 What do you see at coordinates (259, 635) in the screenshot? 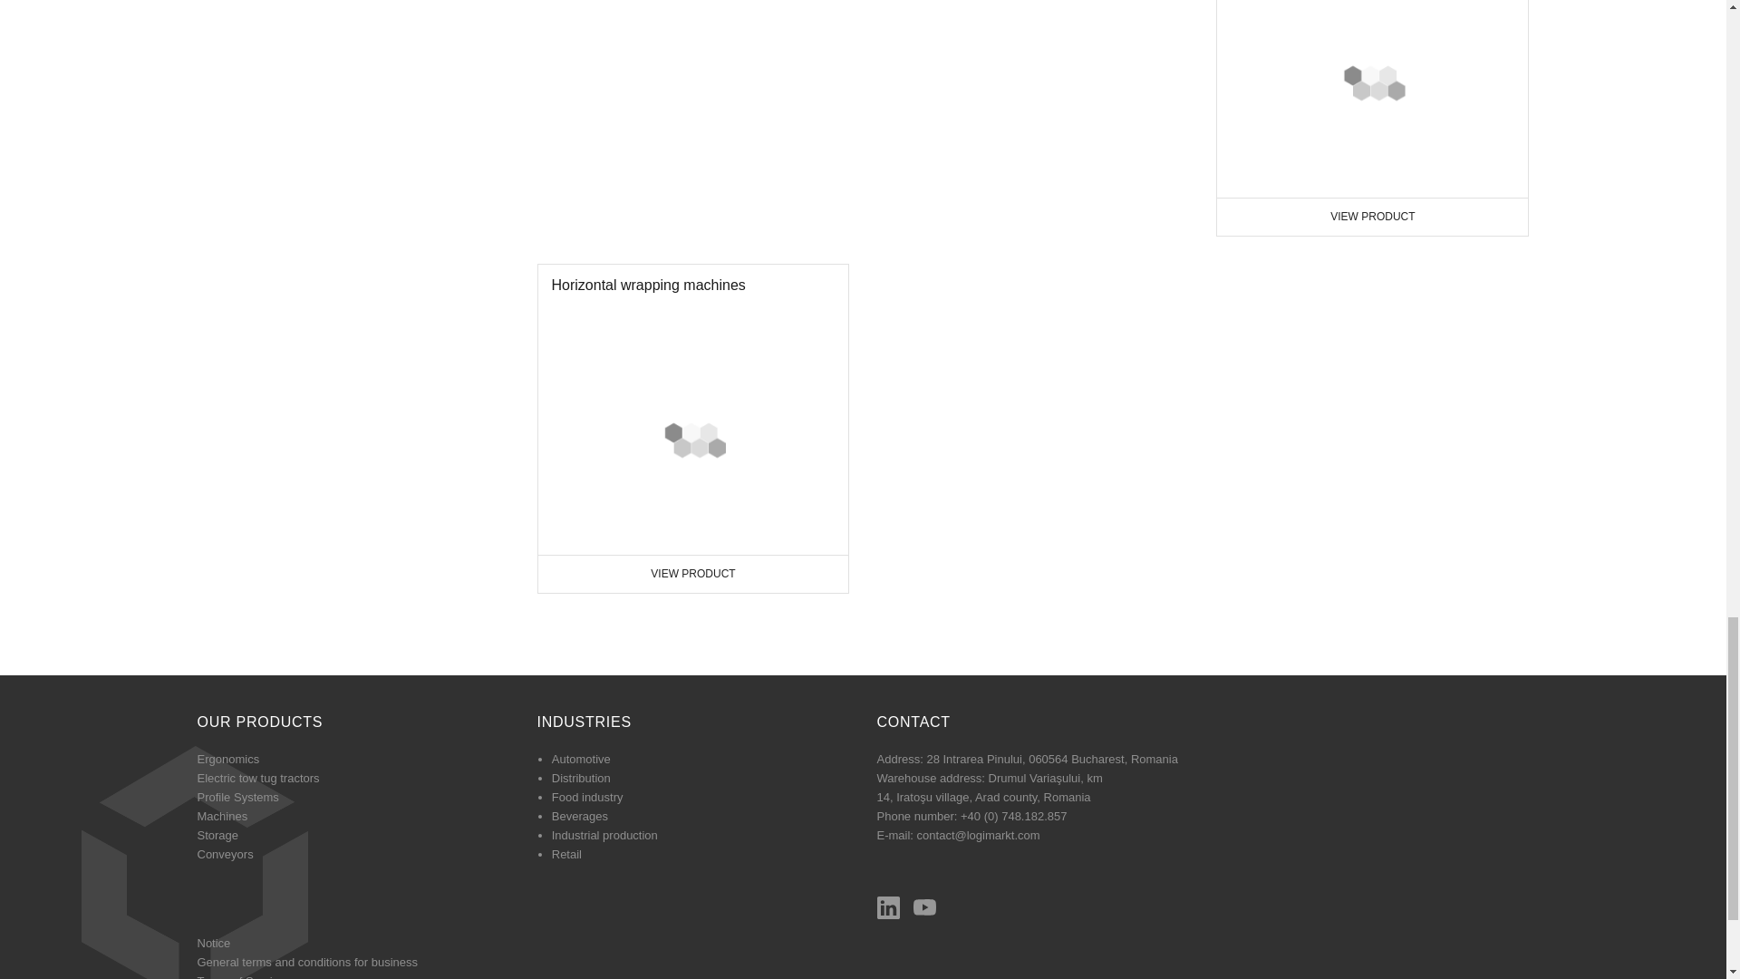
I see `Ergonomics` at bounding box center [259, 635].